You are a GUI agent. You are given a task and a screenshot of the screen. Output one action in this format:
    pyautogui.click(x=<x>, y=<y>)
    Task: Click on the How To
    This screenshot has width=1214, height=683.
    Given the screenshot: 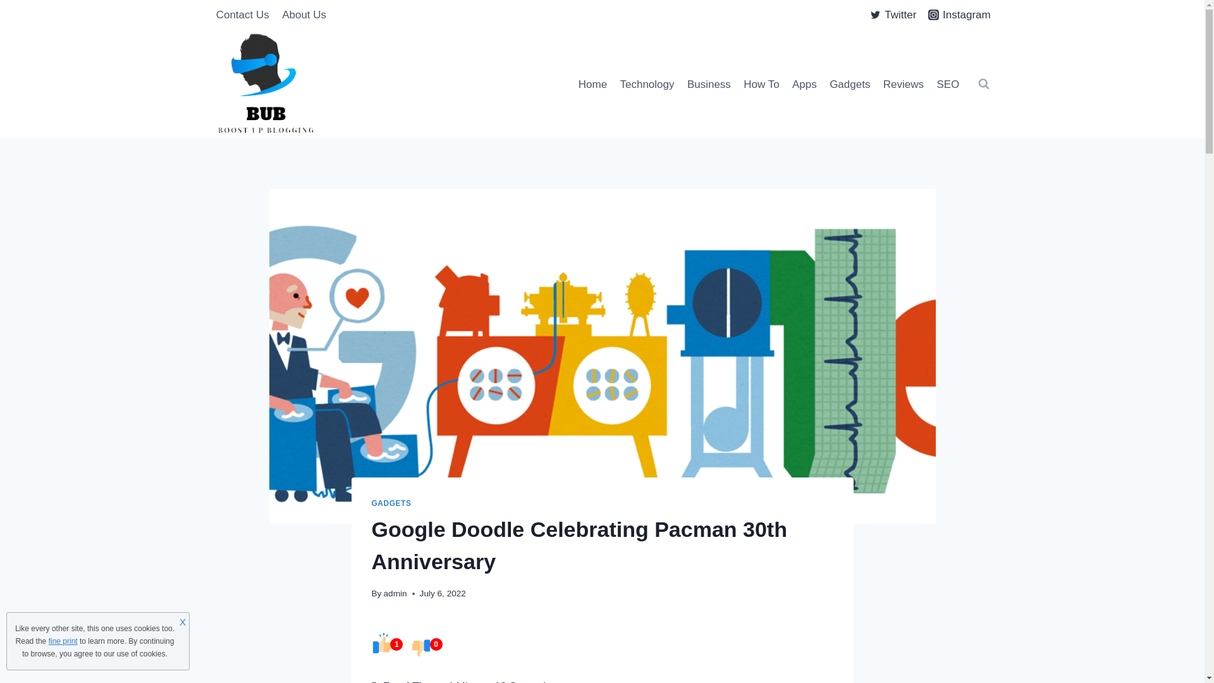 What is the action you would take?
    pyautogui.click(x=761, y=83)
    